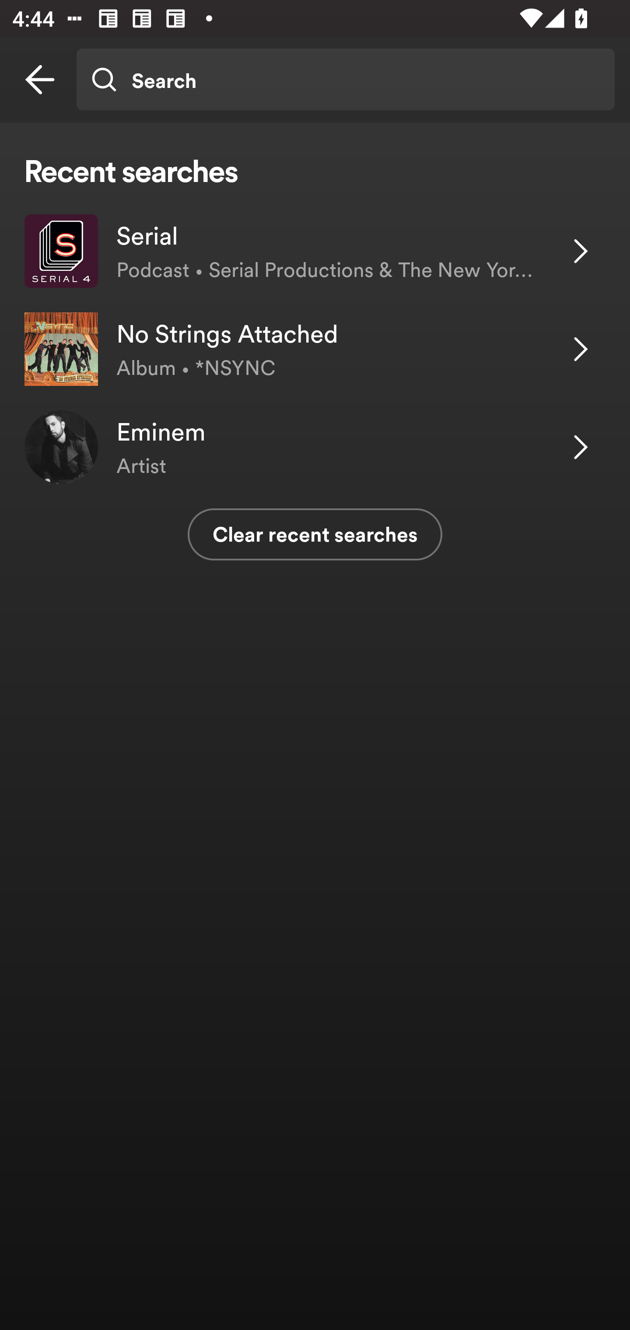  What do you see at coordinates (315, 446) in the screenshot?
I see `Eminem Artist` at bounding box center [315, 446].